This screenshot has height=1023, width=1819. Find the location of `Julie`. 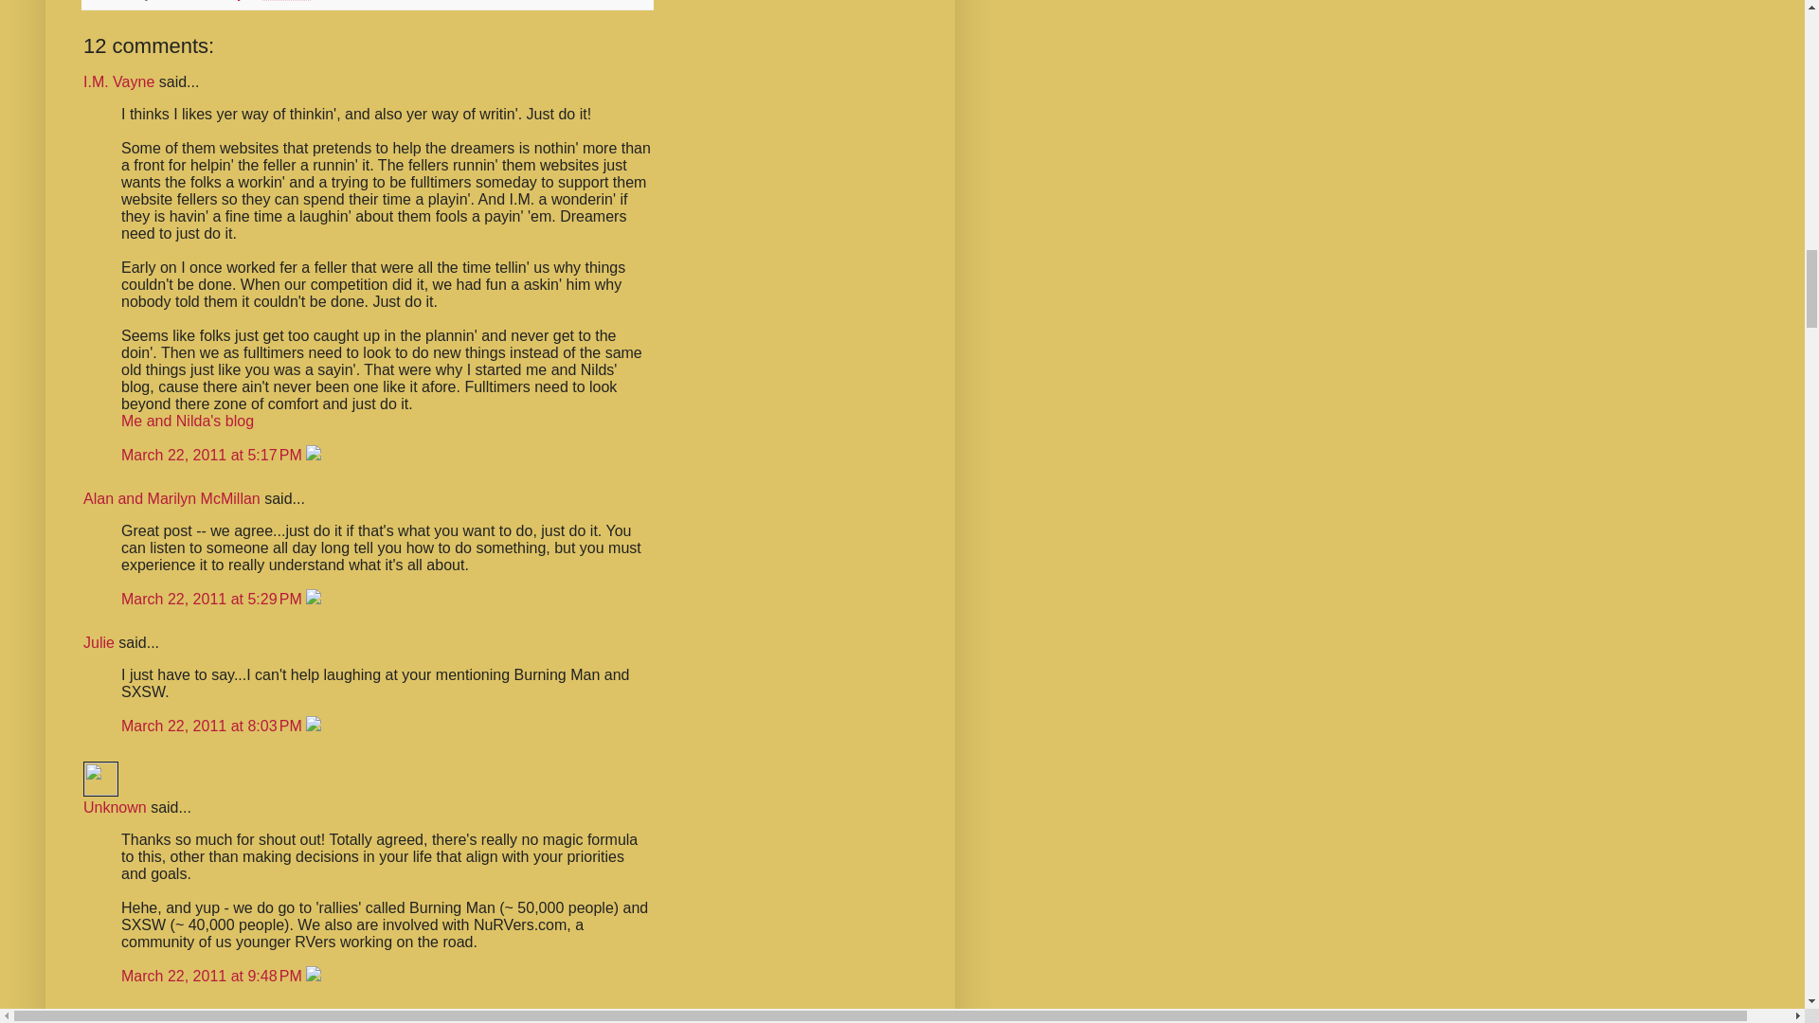

Julie is located at coordinates (99, 642).